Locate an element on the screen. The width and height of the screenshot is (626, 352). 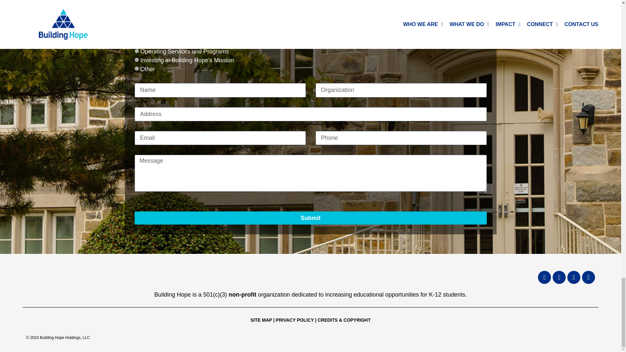
Loans for Schools is located at coordinates (136, 42).